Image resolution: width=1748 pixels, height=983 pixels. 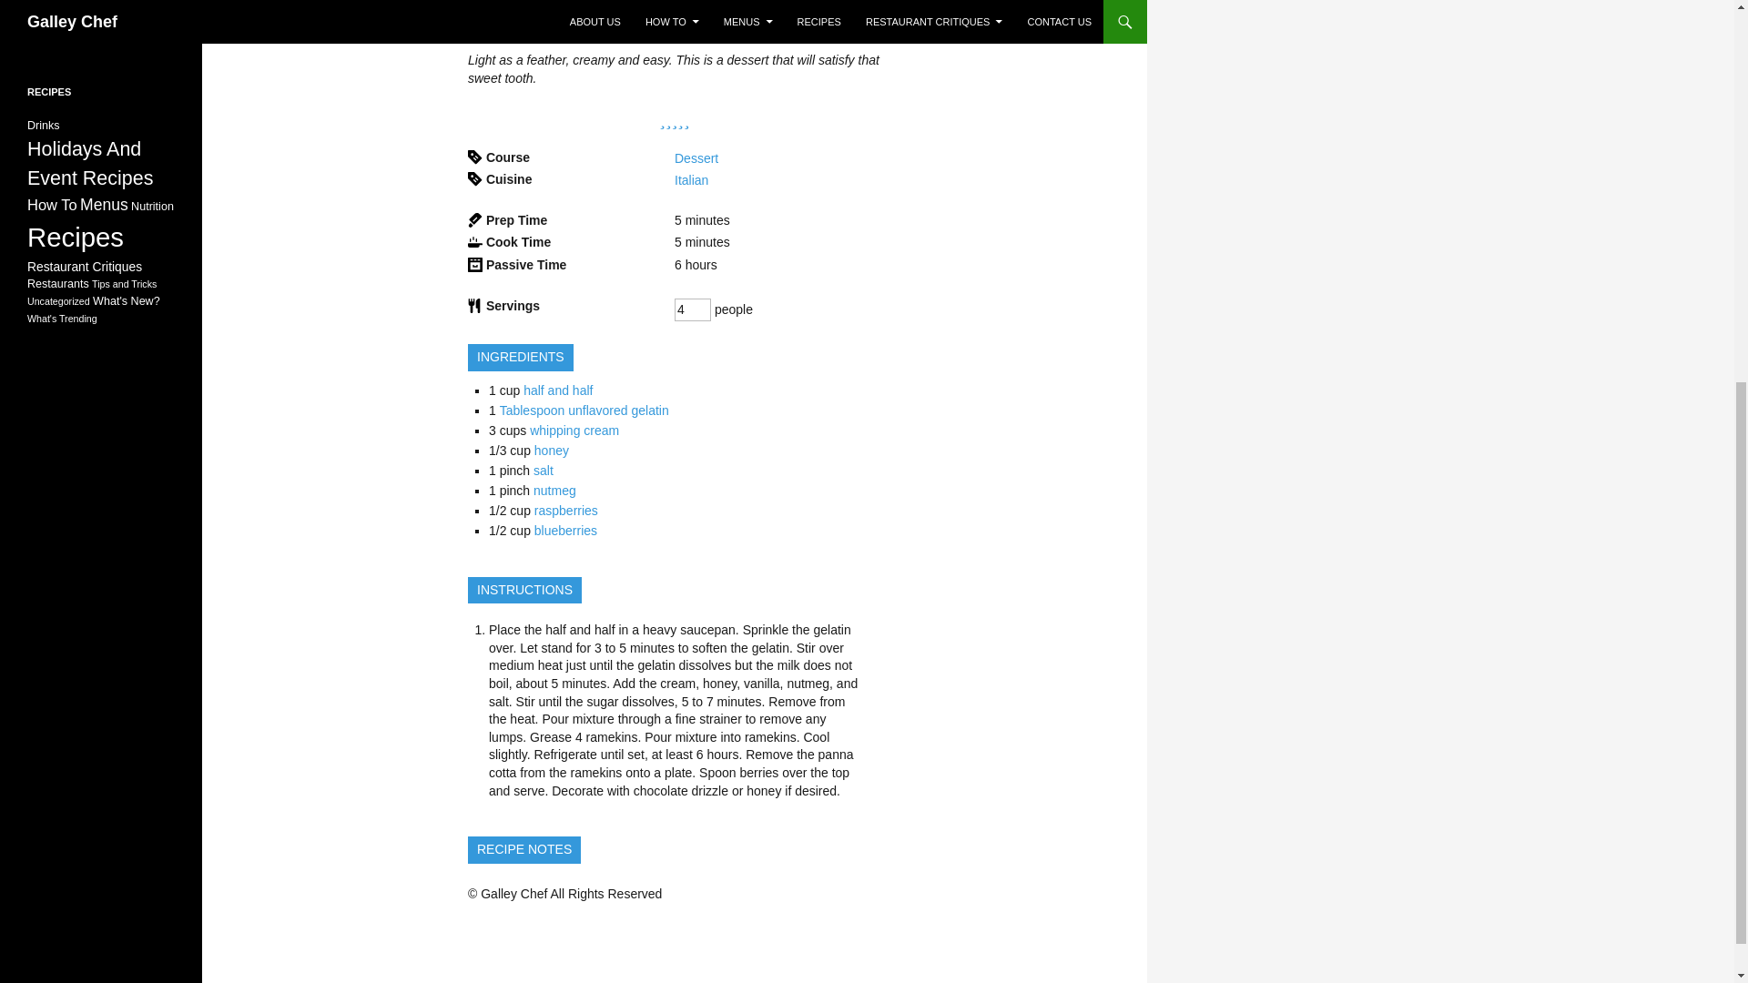 What do you see at coordinates (566, 530) in the screenshot?
I see `blueberries` at bounding box center [566, 530].